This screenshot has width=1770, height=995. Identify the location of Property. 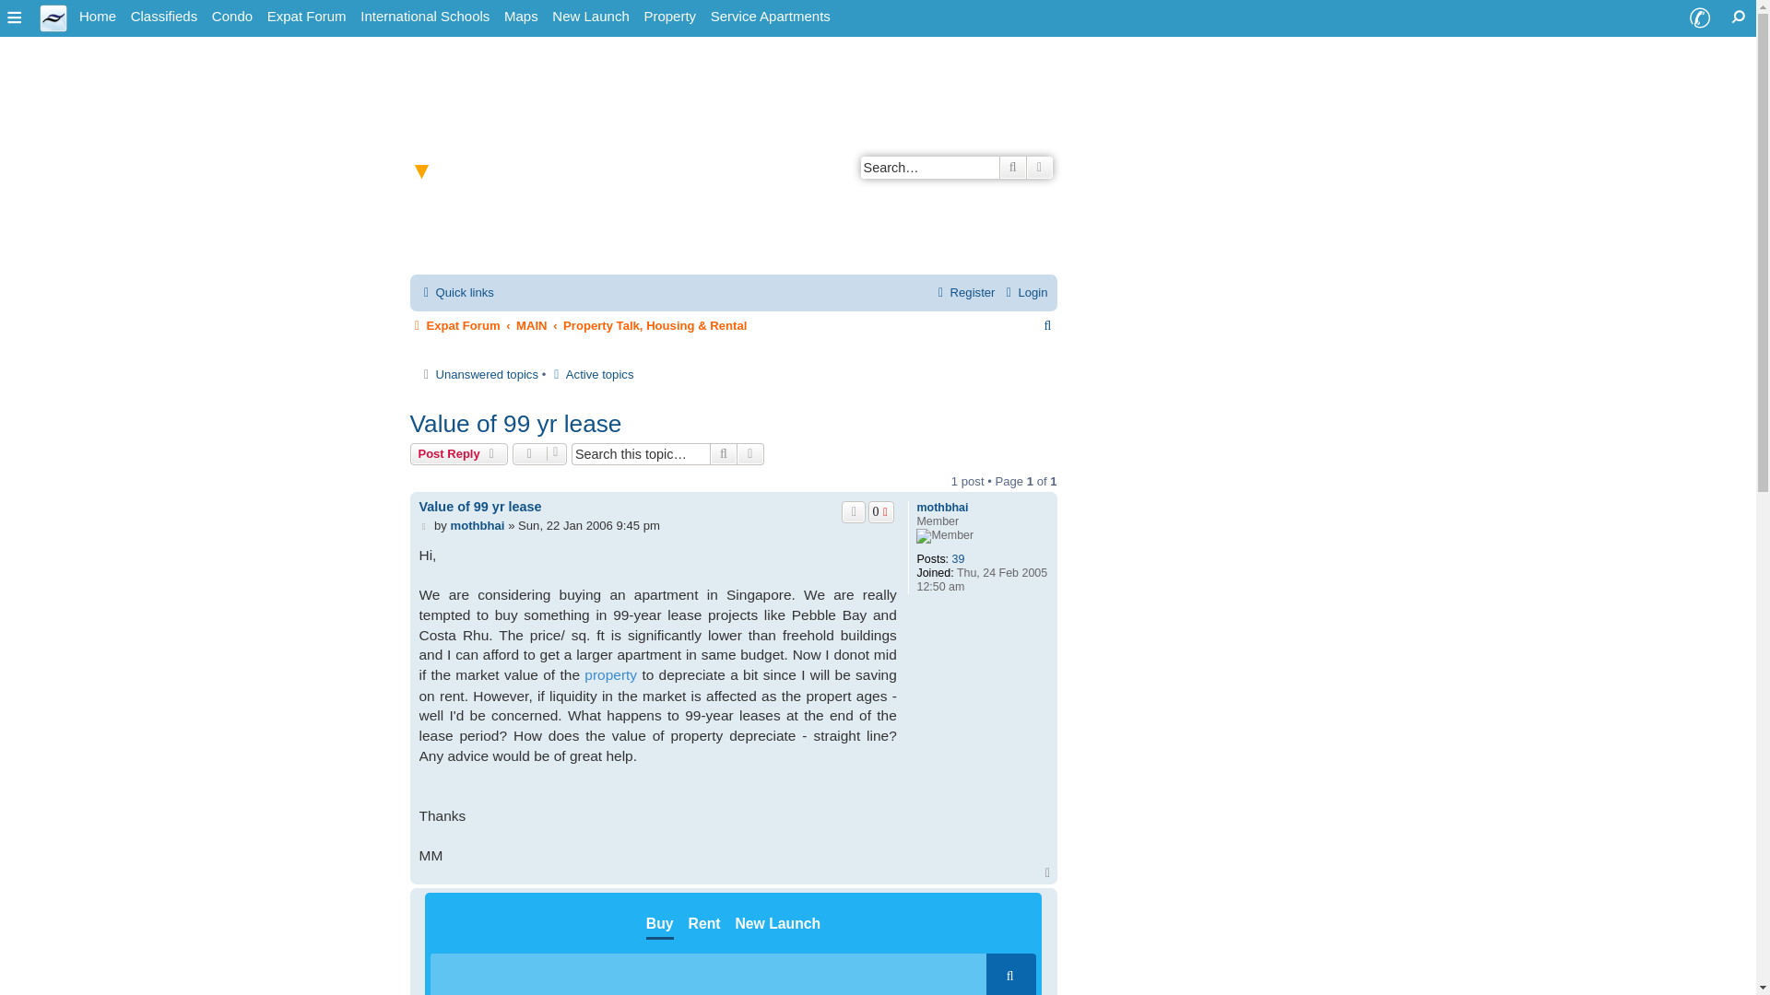
(669, 17).